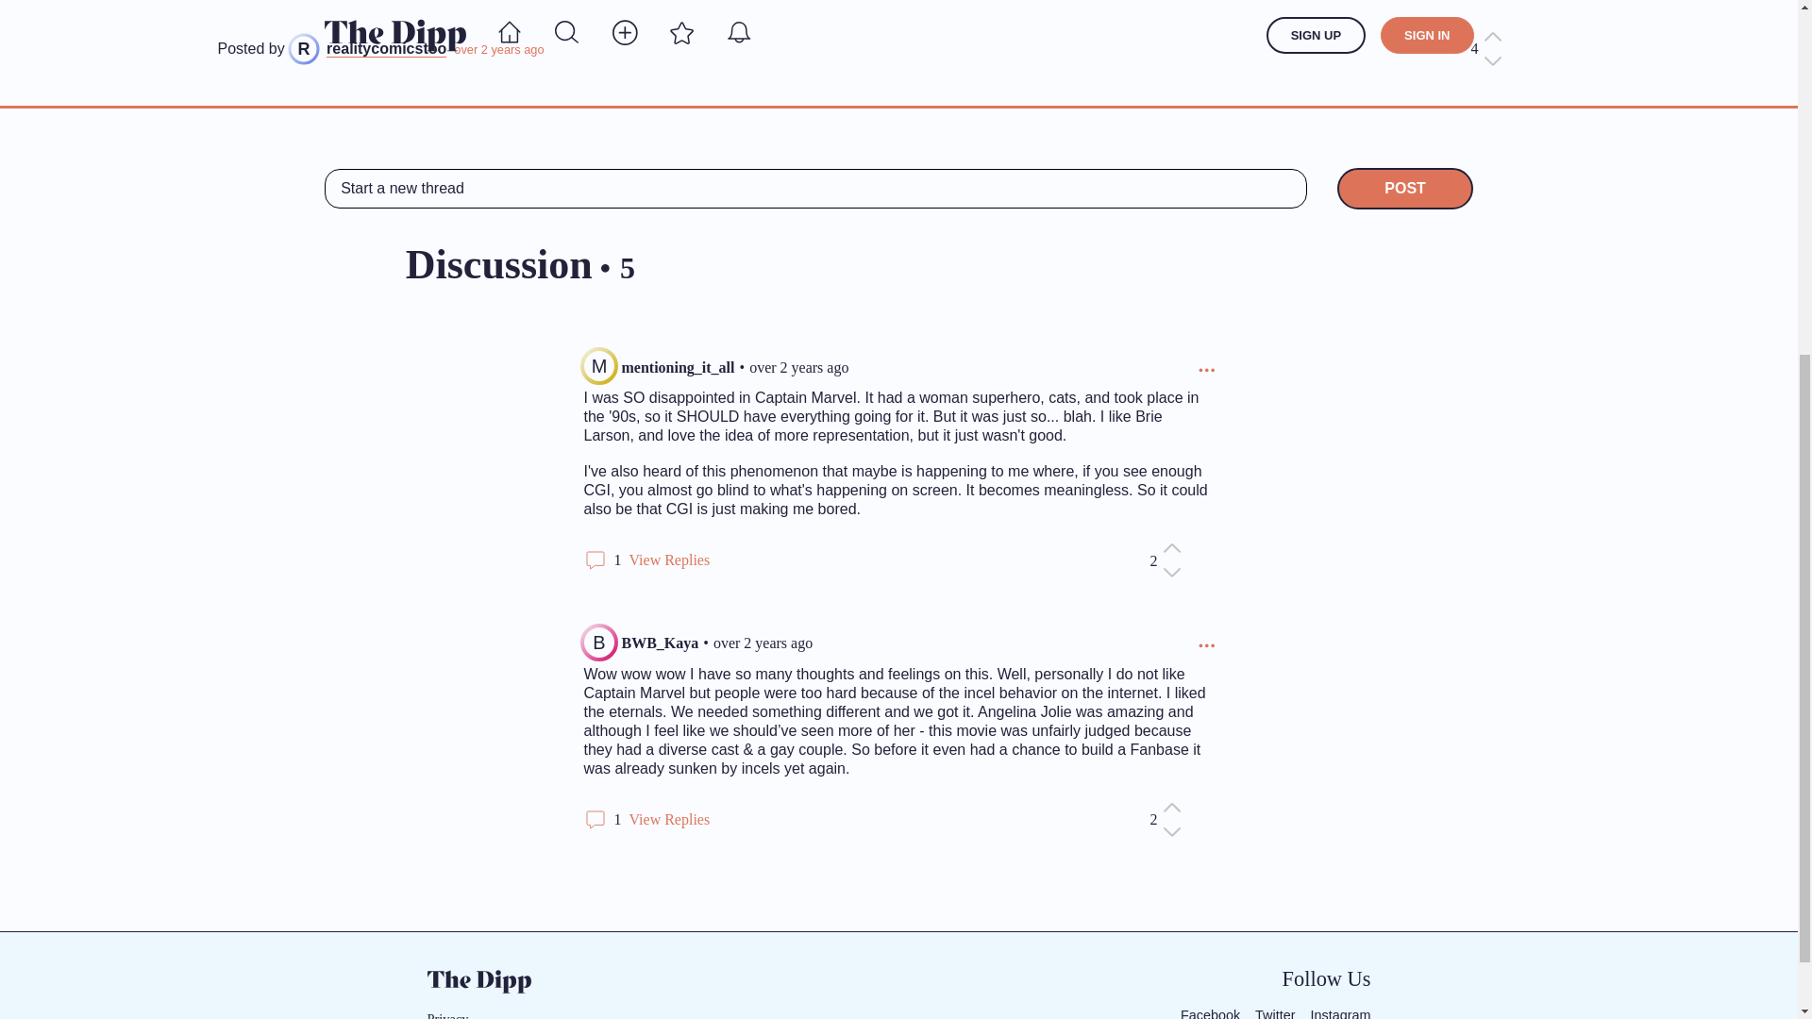  What do you see at coordinates (815, 189) in the screenshot?
I see `Start a new thread` at bounding box center [815, 189].